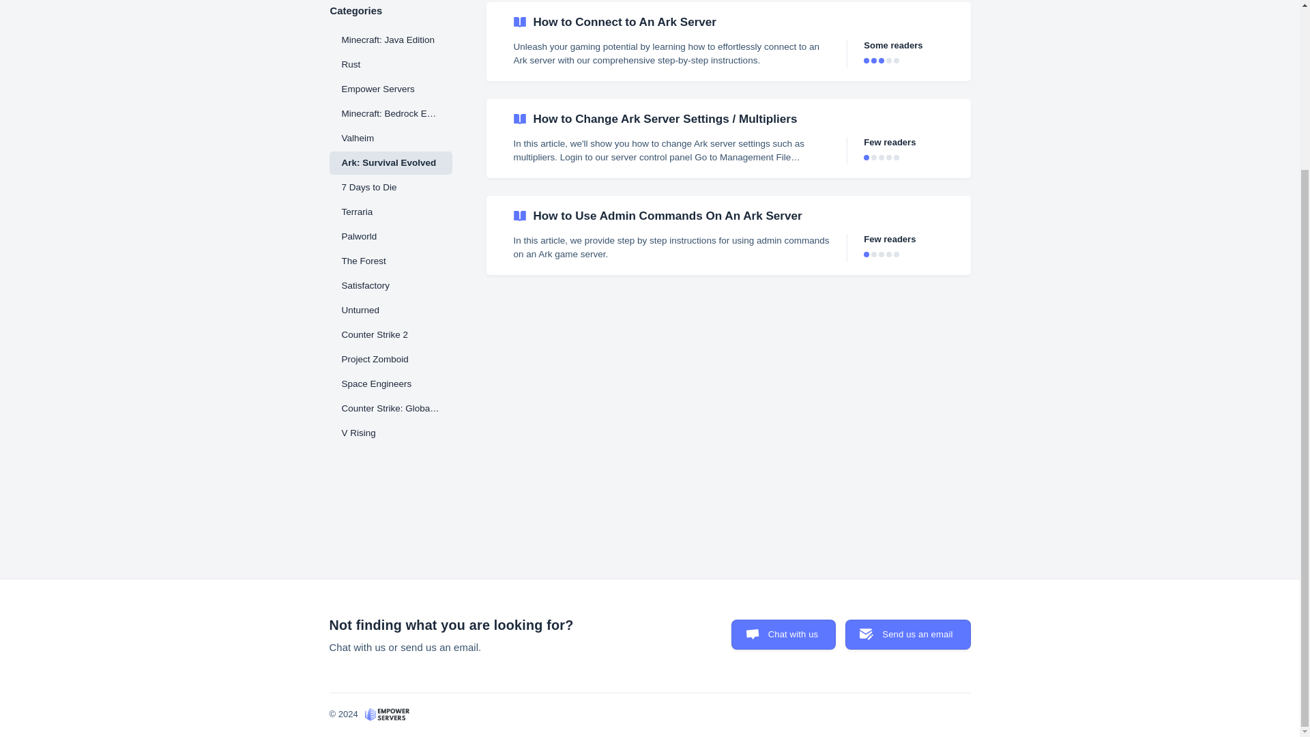 Image resolution: width=1310 pixels, height=737 pixels. Describe the element at coordinates (390, 113) in the screenshot. I see `Minecraft: Bedrock Edition` at that location.